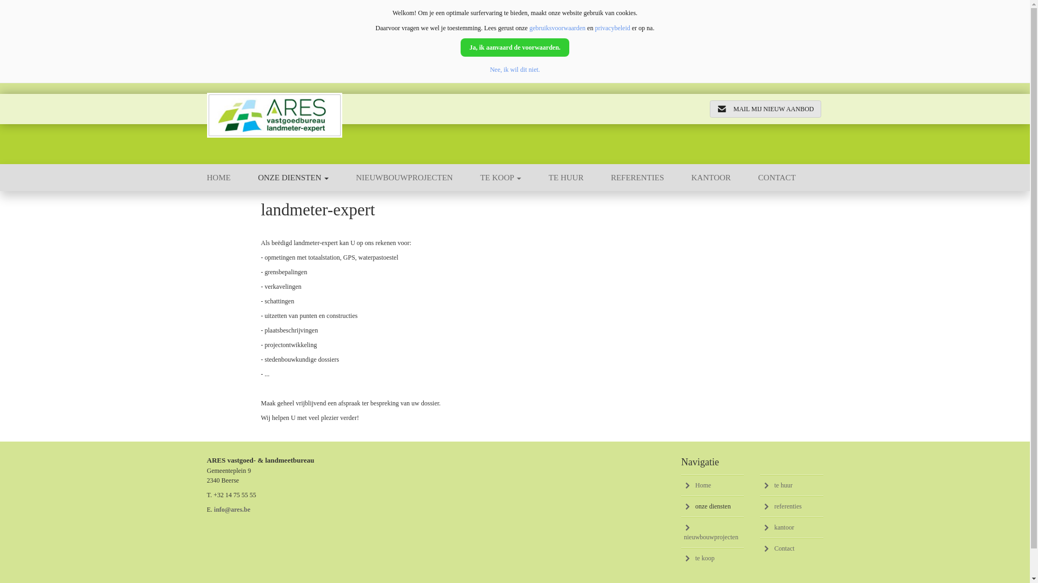  What do you see at coordinates (515, 48) in the screenshot?
I see `Ja, ik aanvaard de voorwaarden.` at bounding box center [515, 48].